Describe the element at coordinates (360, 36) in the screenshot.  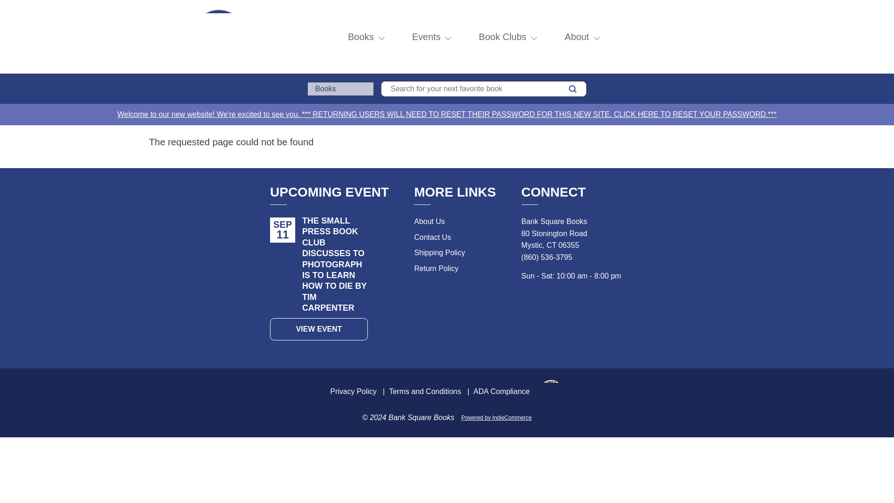
I see `Books` at that location.